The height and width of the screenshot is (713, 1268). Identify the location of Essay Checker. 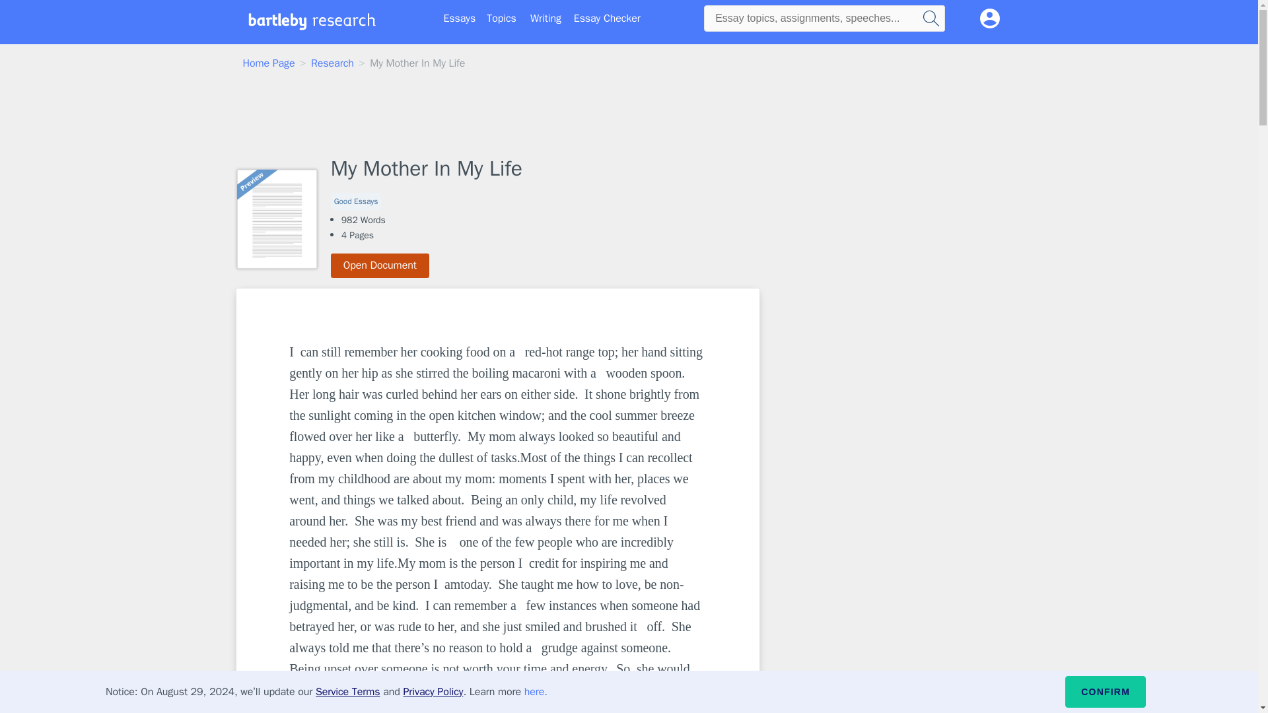
(607, 18).